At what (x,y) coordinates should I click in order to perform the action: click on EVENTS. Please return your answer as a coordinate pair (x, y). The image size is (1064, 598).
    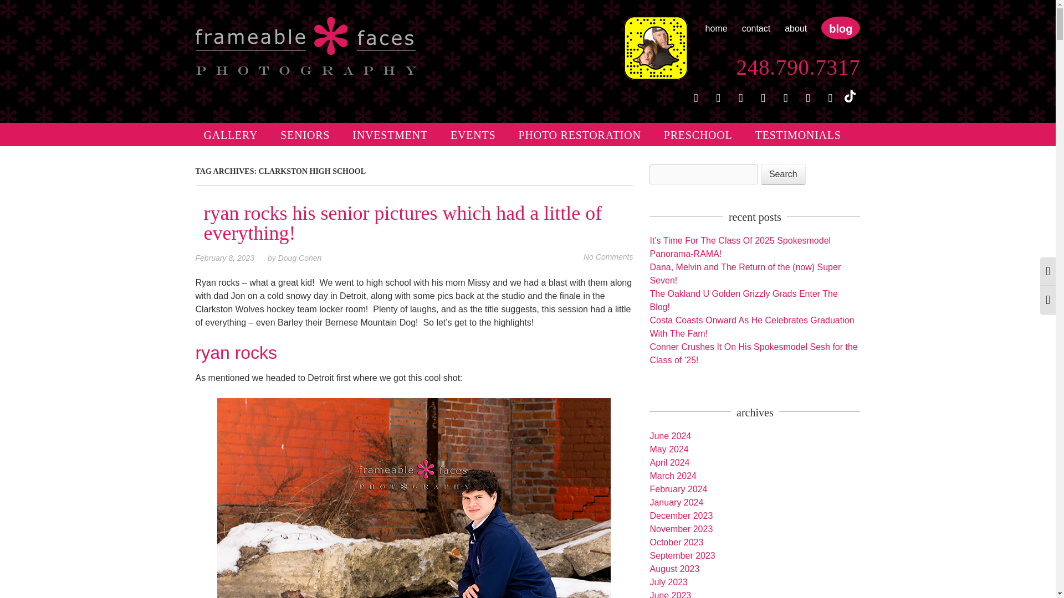
    Looking at the image, I should click on (473, 134).